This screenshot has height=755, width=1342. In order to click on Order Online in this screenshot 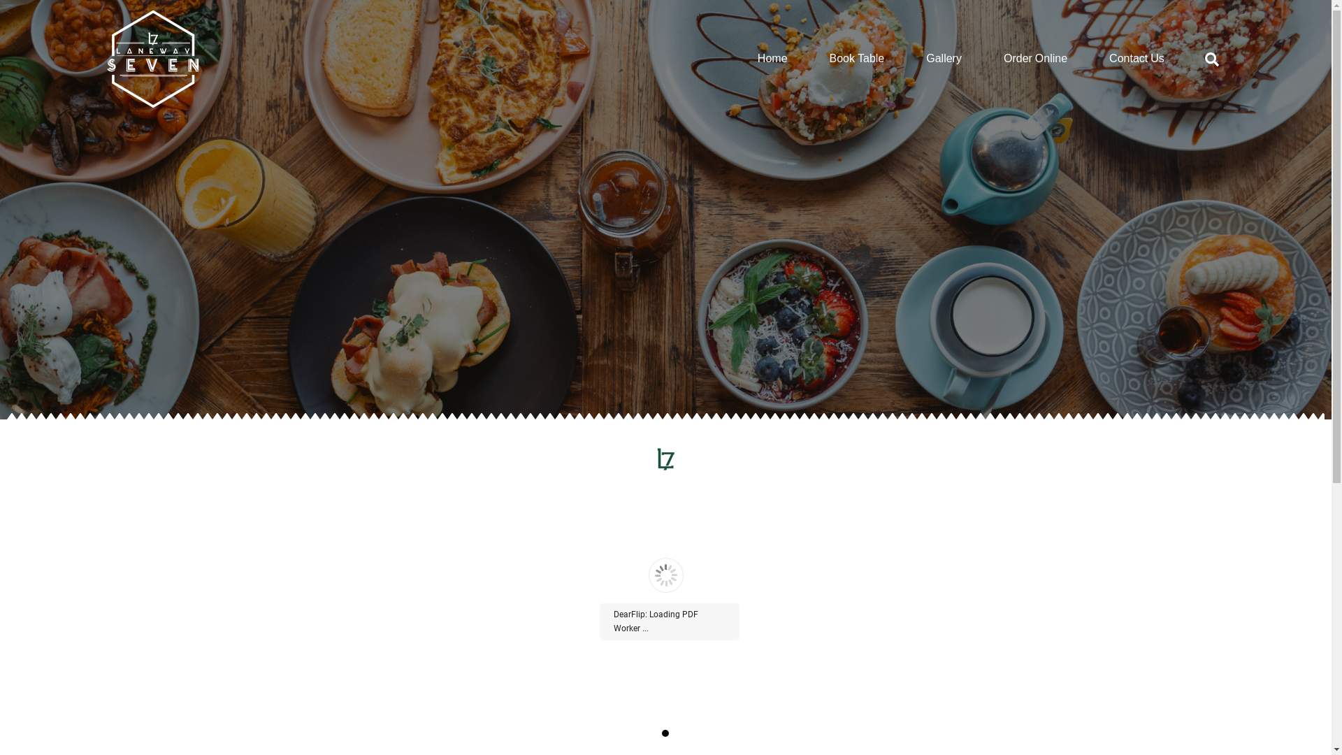, I will do `click(1036, 59)`.